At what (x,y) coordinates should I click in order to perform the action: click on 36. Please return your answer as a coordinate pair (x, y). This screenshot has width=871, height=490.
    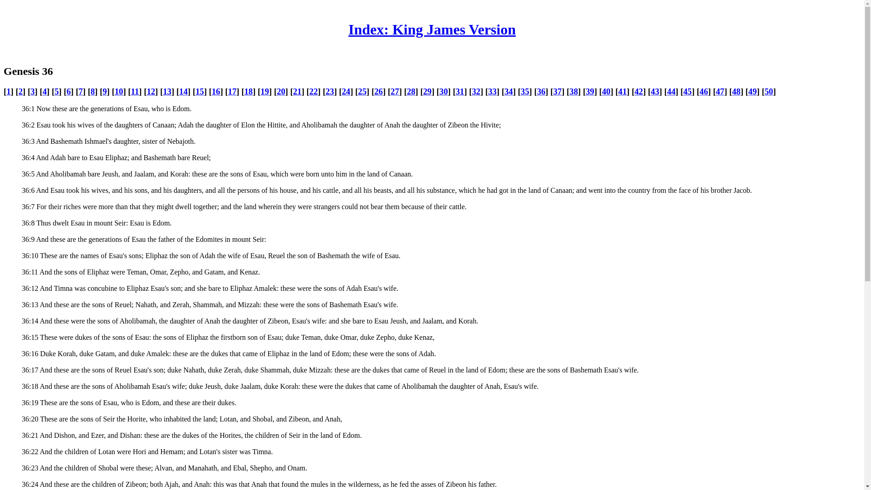
    Looking at the image, I should click on (542, 91).